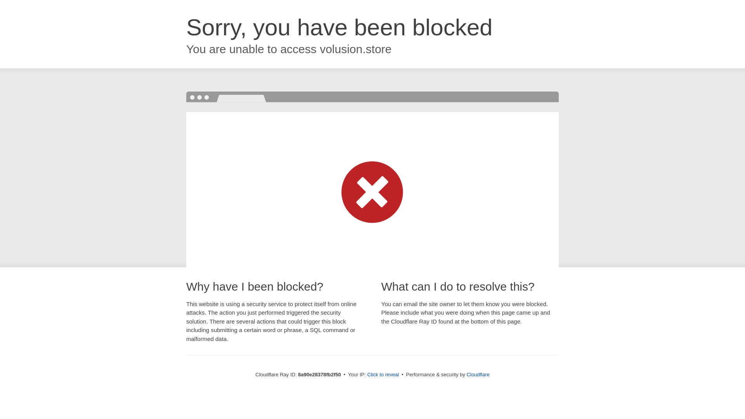  I want to click on Cloudflare, so click(478, 374).